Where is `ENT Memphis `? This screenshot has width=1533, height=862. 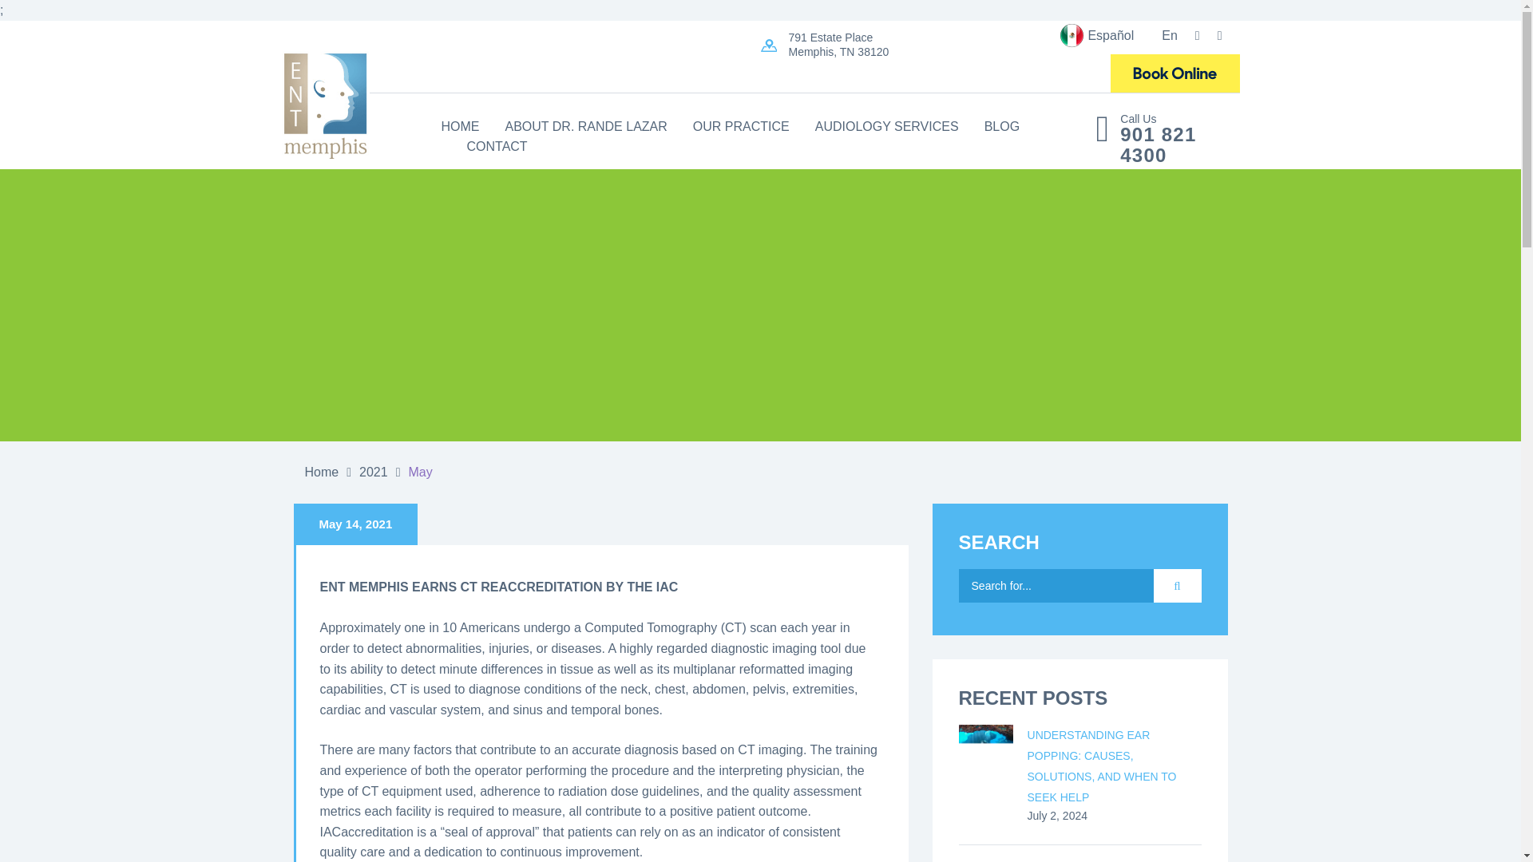 ENT Memphis  is located at coordinates (1174, 73).